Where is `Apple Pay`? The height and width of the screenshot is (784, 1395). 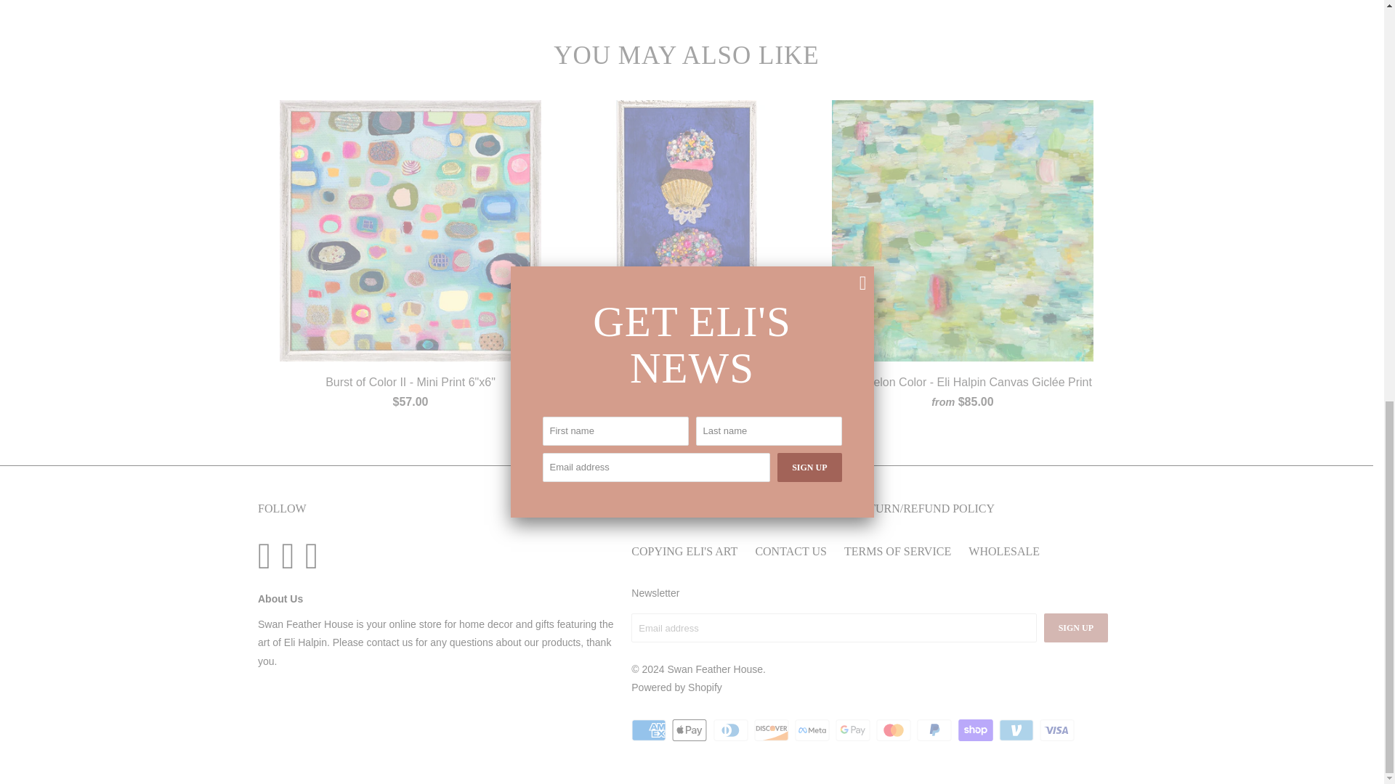 Apple Pay is located at coordinates (691, 730).